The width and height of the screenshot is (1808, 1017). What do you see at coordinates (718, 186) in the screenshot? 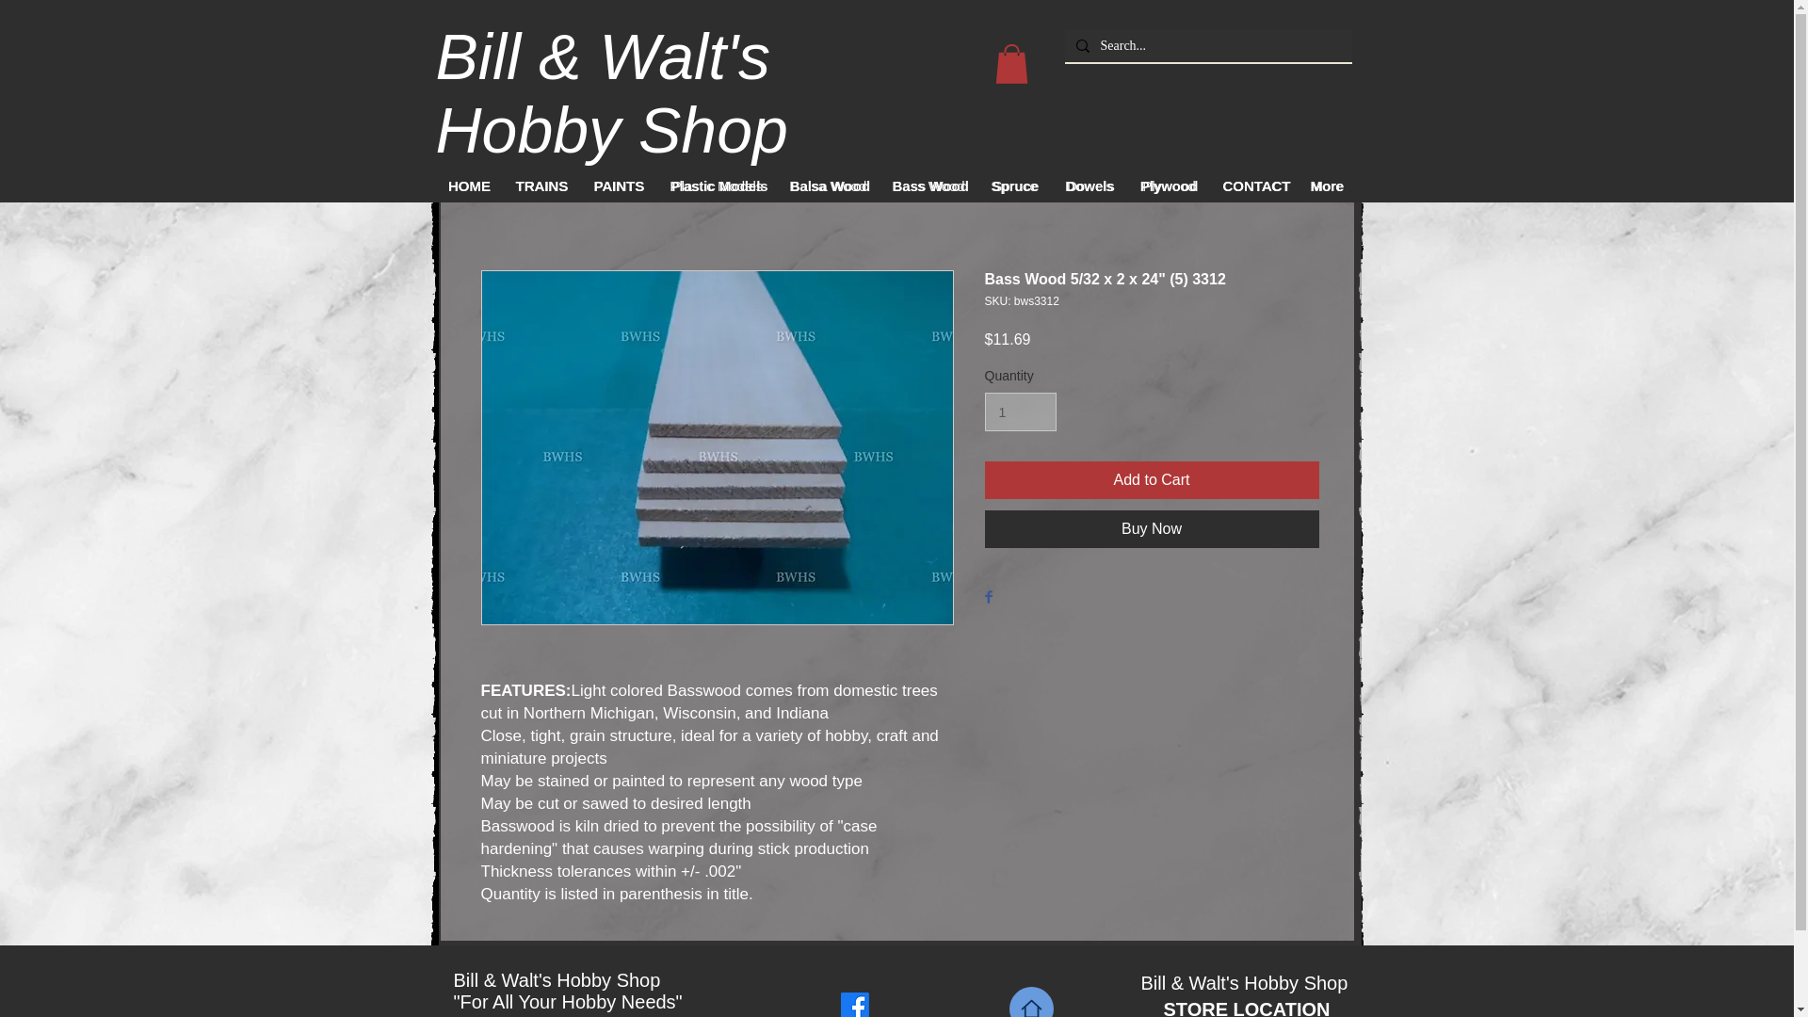
I see `Plastic Models` at bounding box center [718, 186].